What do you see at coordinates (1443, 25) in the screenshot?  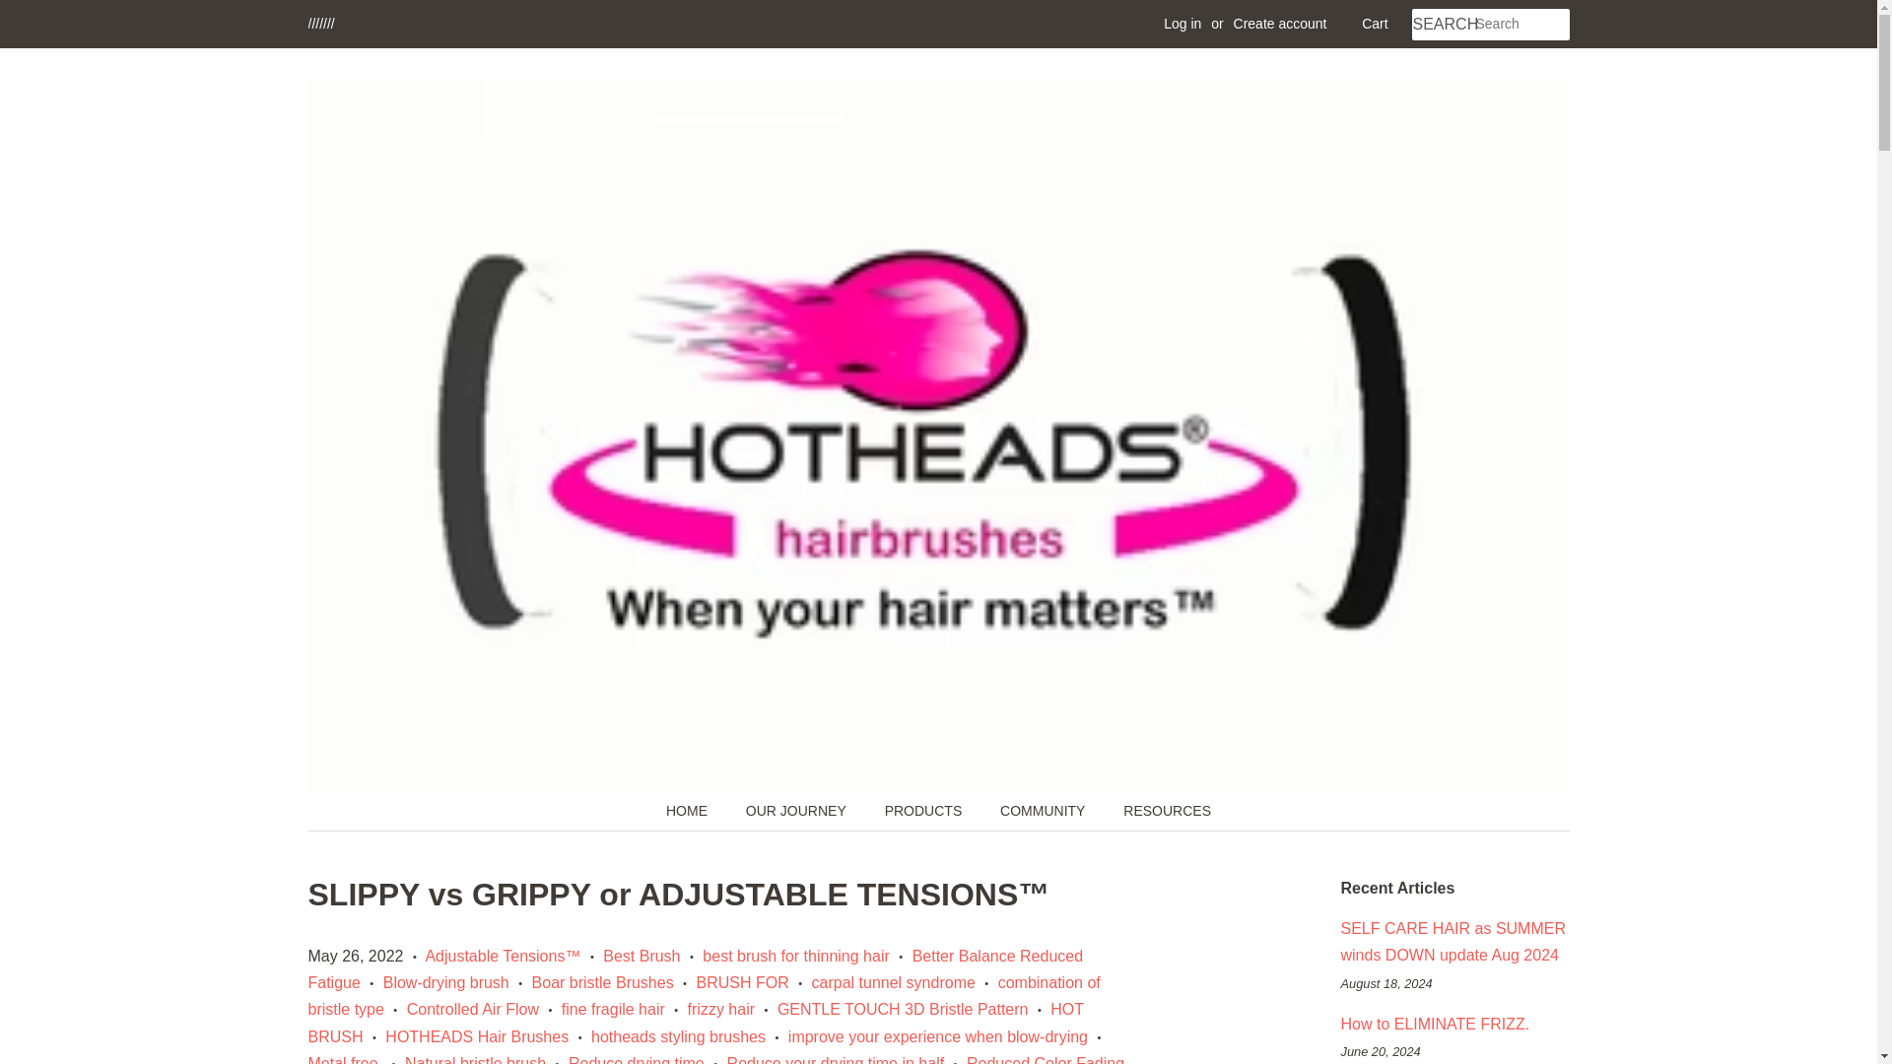 I see `SEARCH` at bounding box center [1443, 25].